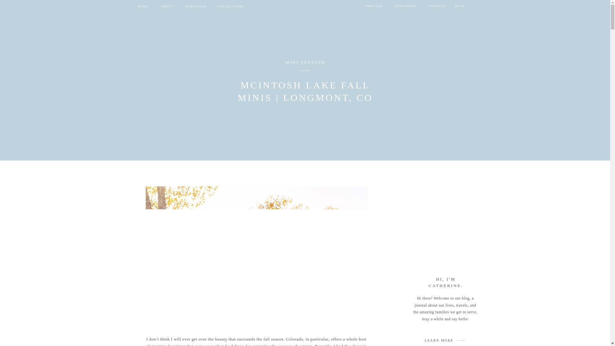 The image size is (615, 346). What do you see at coordinates (460, 339) in the screenshot?
I see `arrow` at bounding box center [460, 339].